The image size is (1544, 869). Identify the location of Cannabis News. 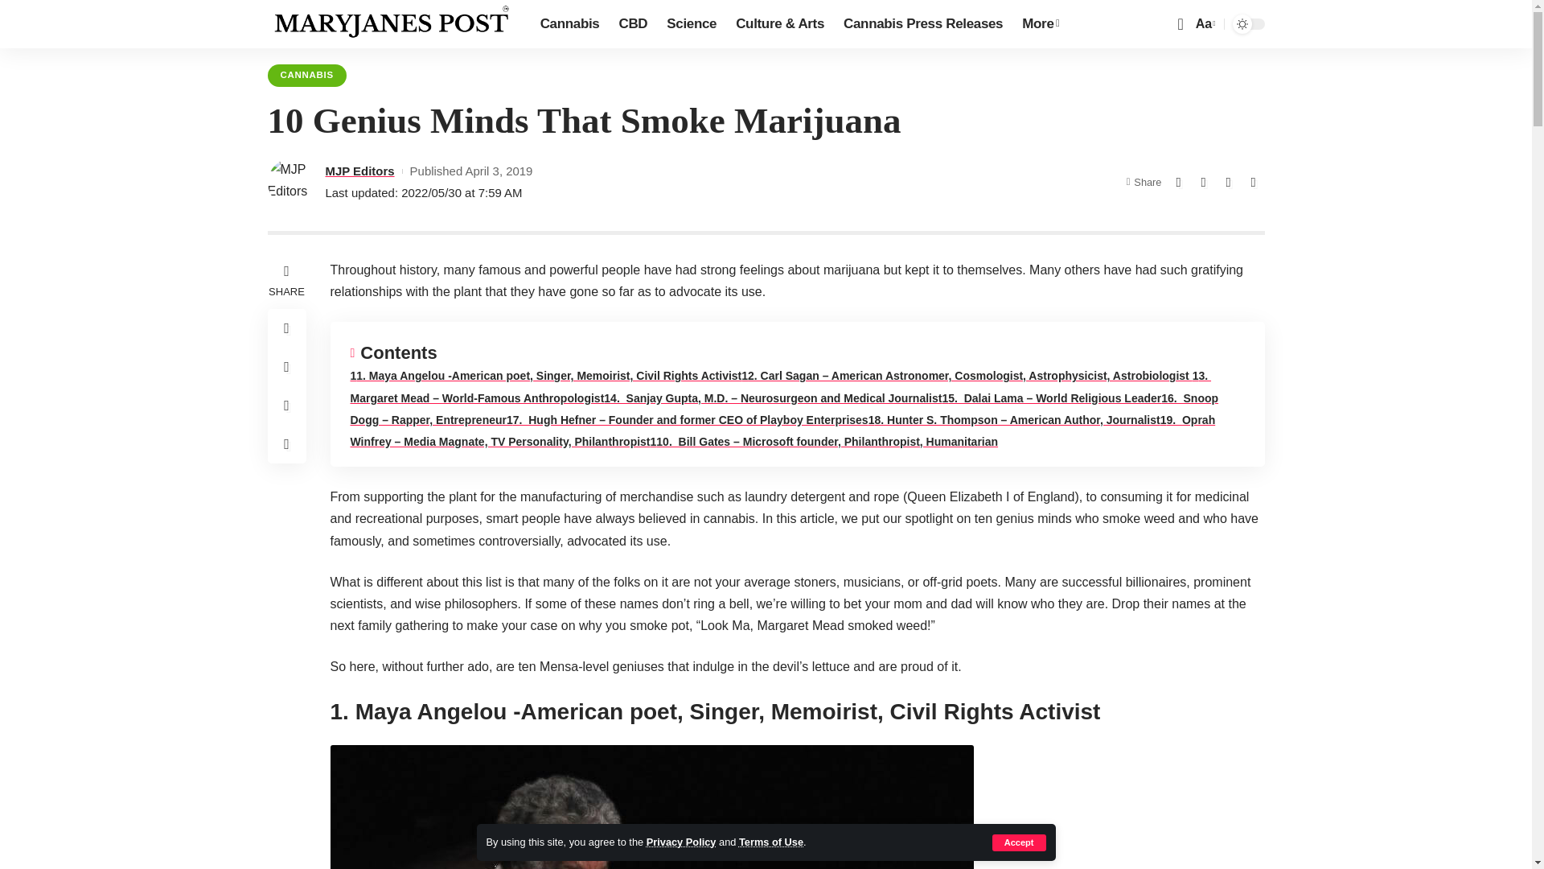
(391, 24).